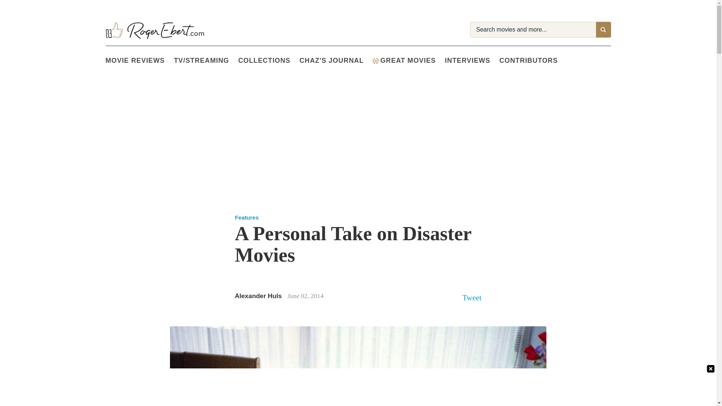  I want to click on MOVIE REVIEWS, so click(140, 61).